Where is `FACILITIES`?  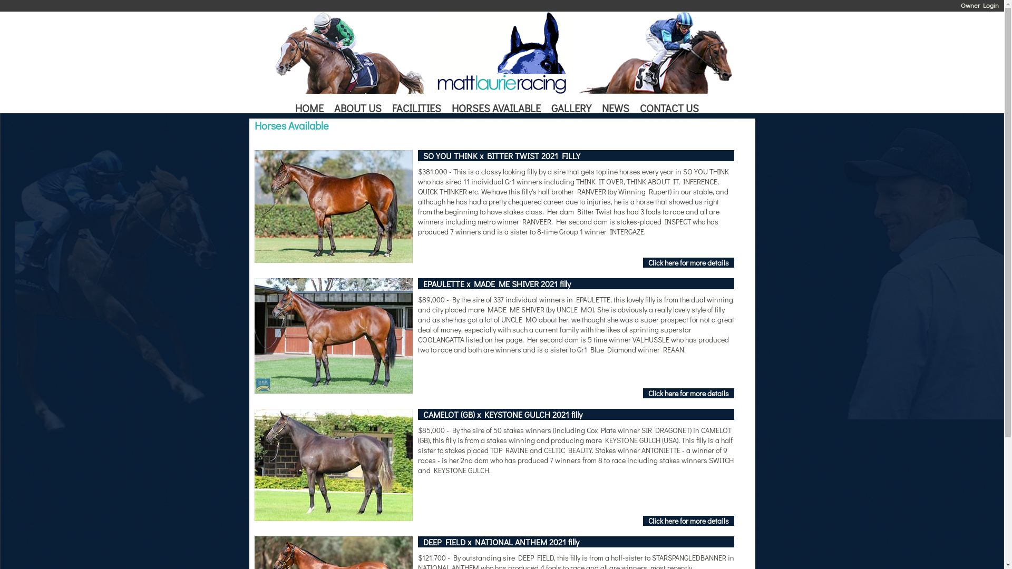
FACILITIES is located at coordinates (420, 109).